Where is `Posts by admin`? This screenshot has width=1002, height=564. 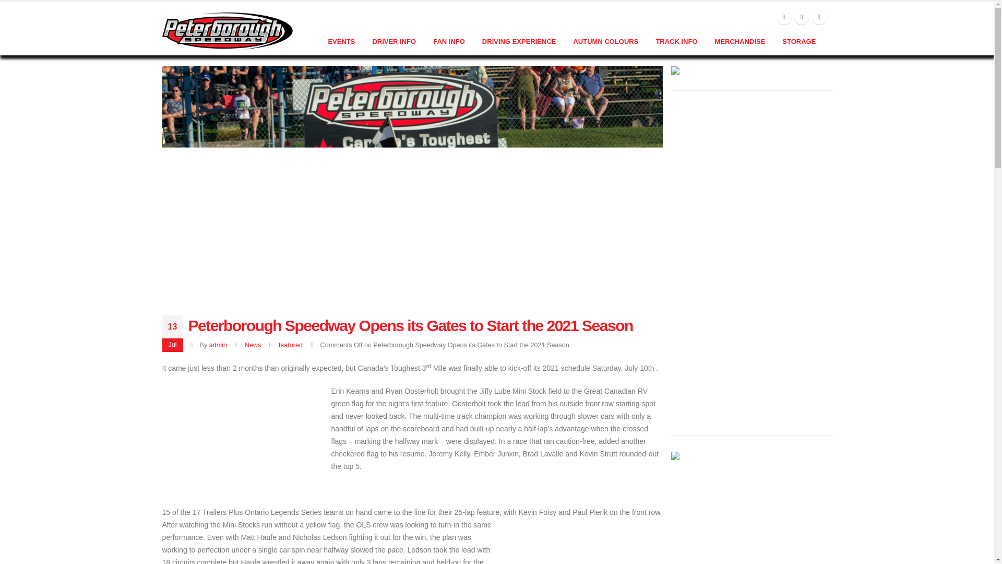
Posts by admin is located at coordinates (218, 345).